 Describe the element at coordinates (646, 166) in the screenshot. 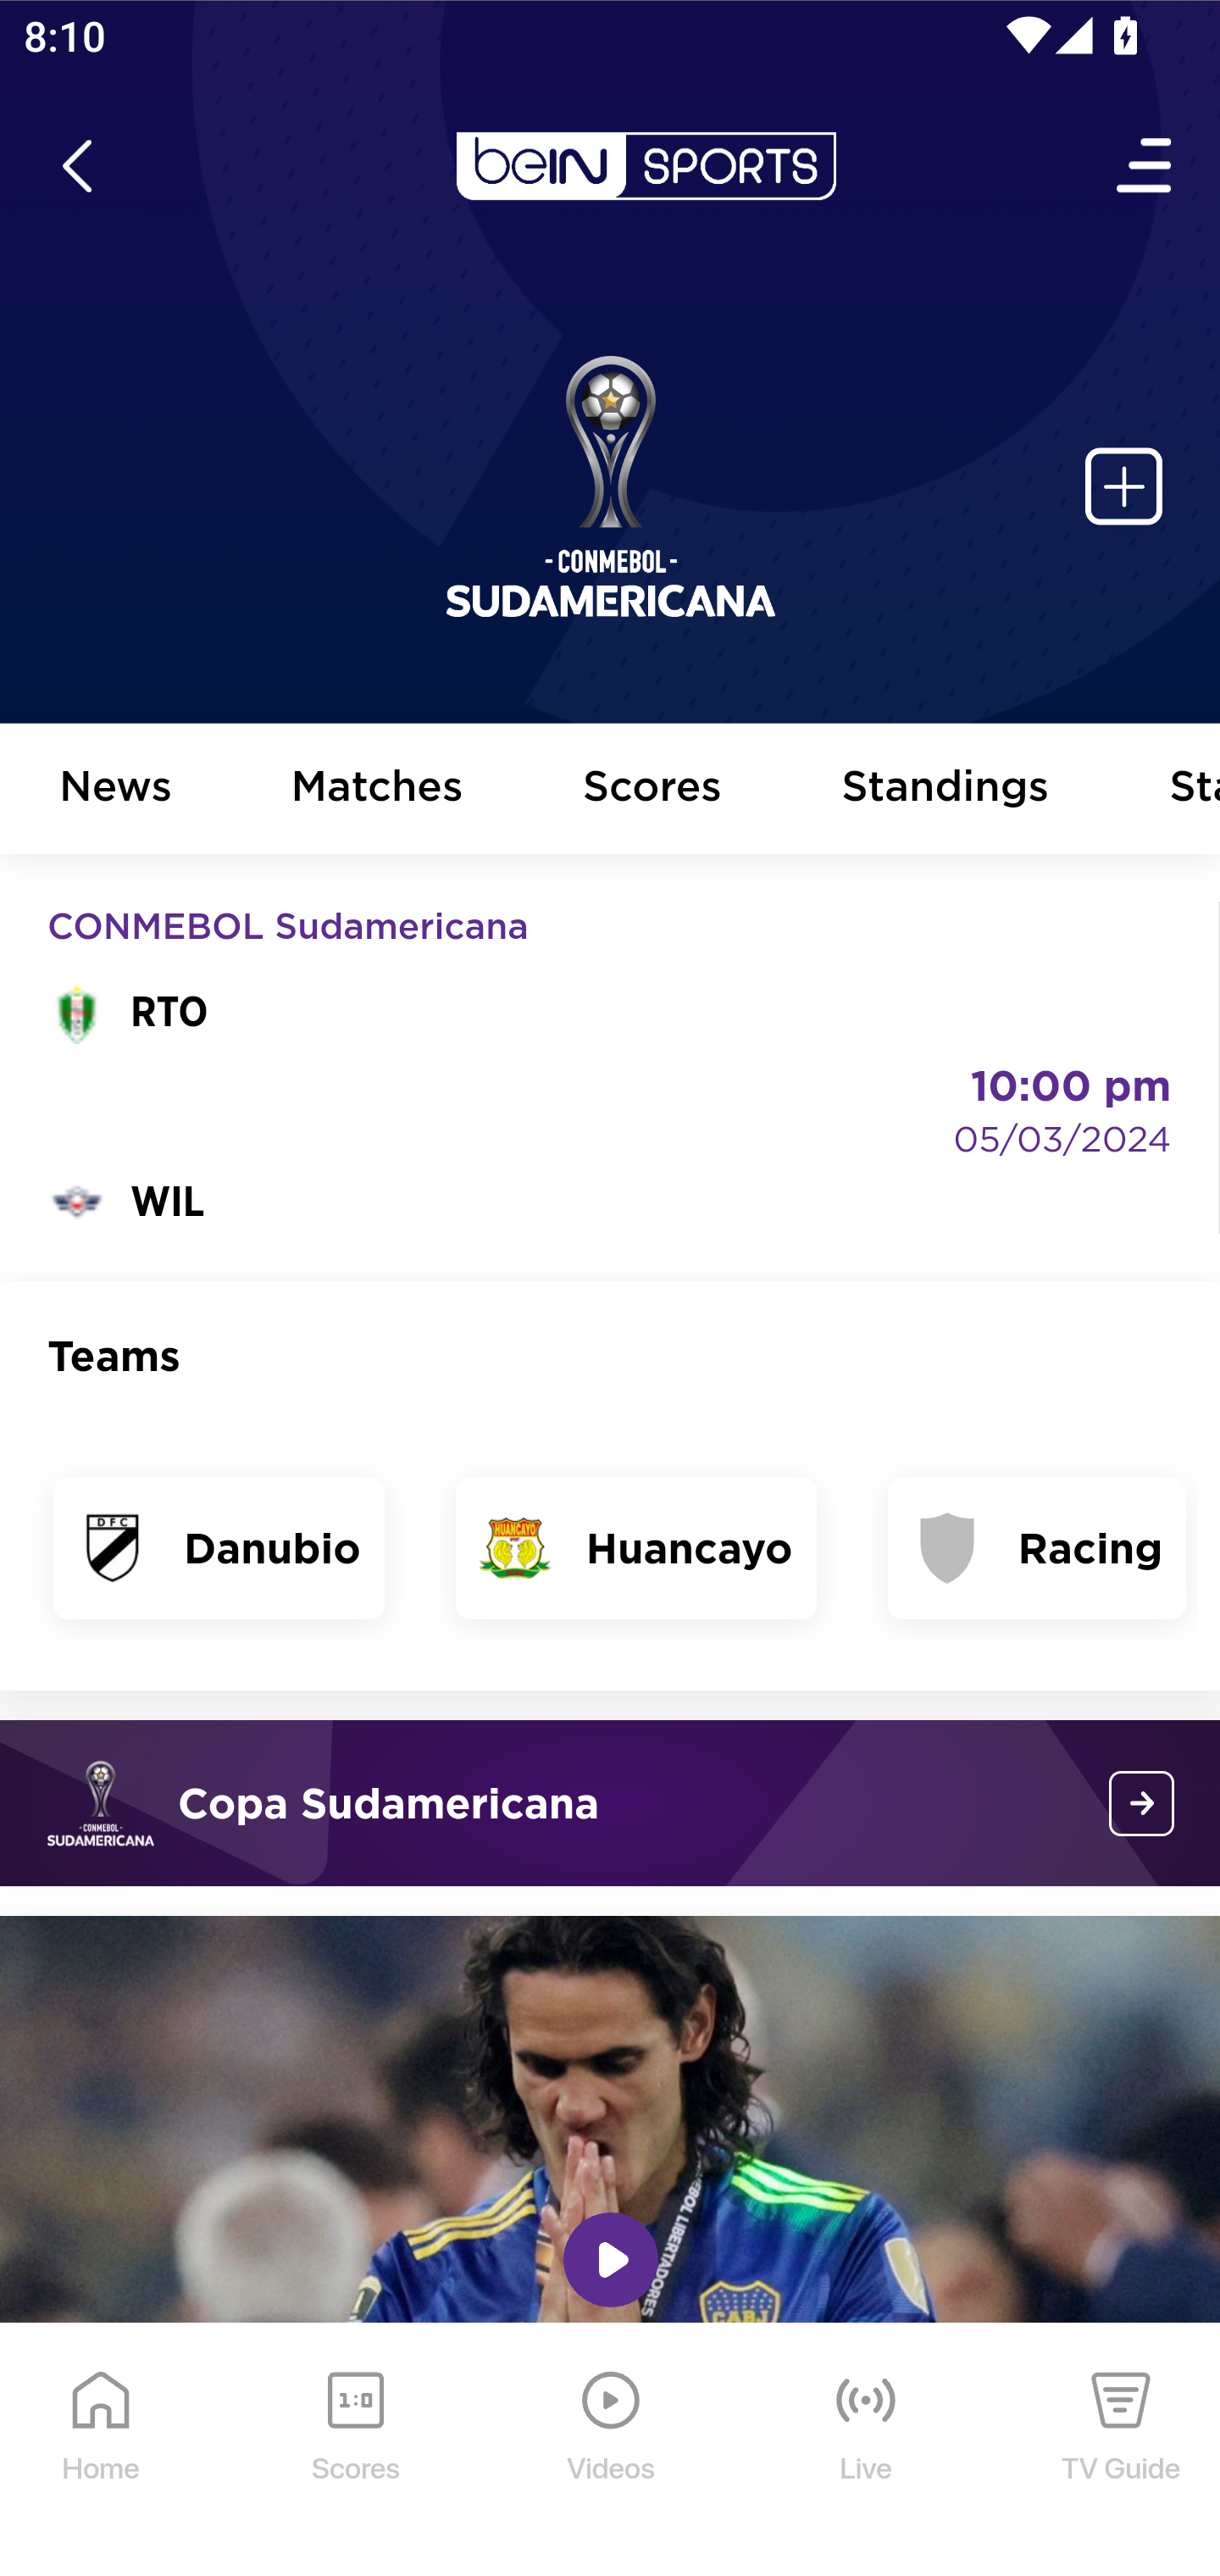

I see `en-us?platform=mobile_android bein logo white` at that location.